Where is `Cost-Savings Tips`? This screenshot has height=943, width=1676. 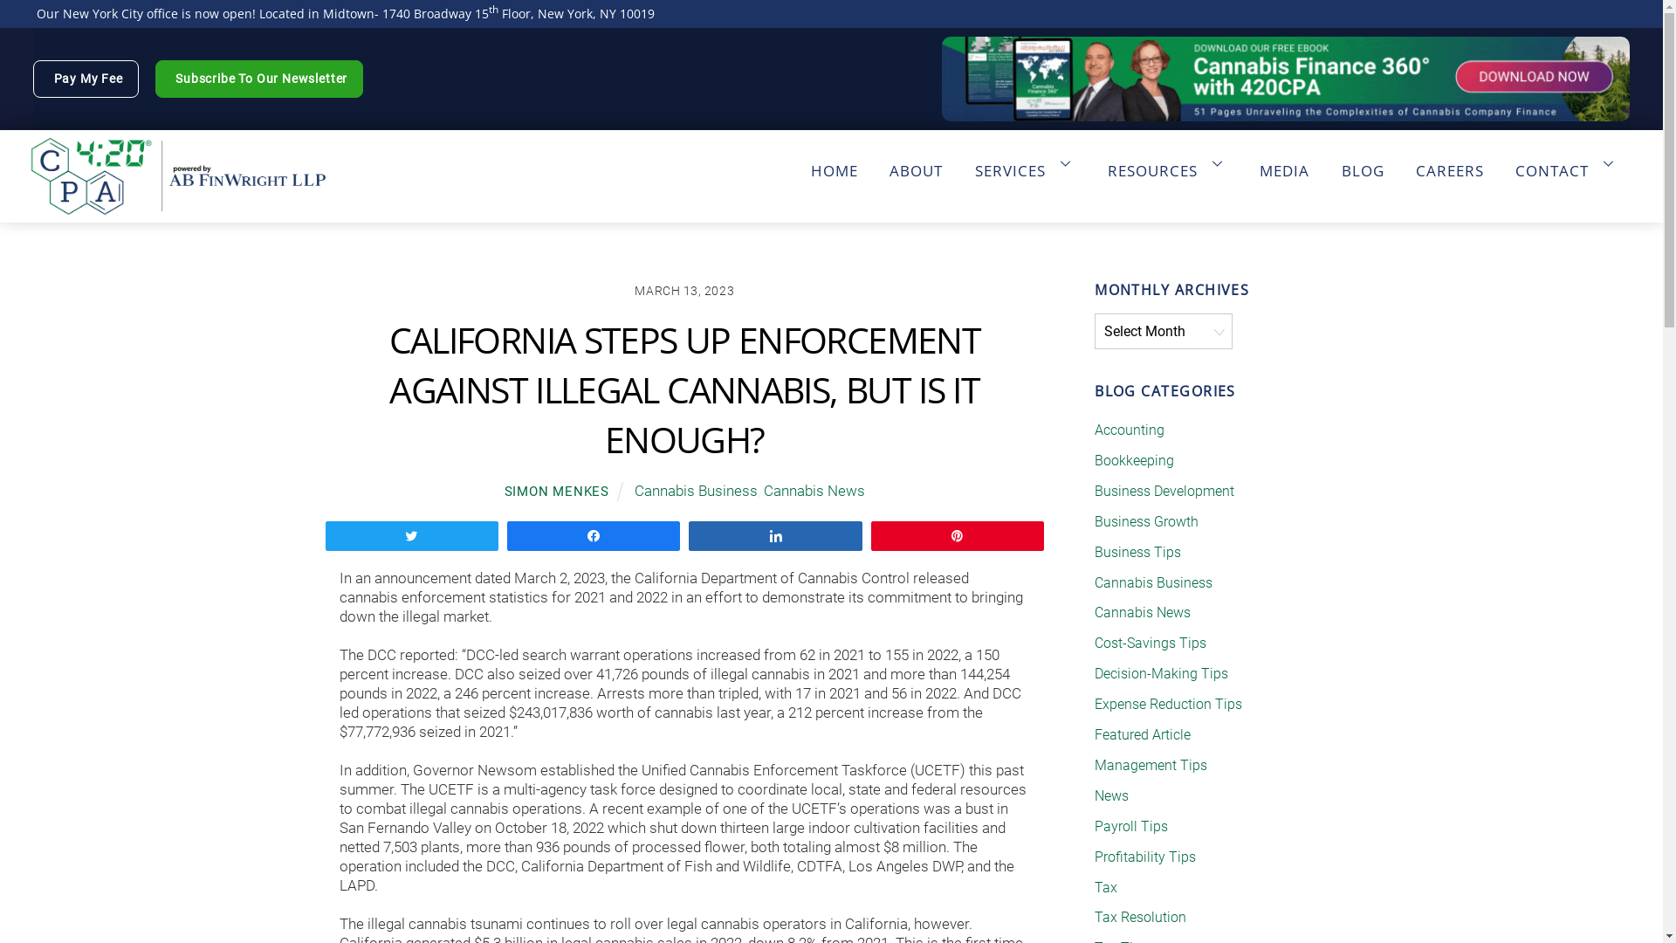
Cost-Savings Tips is located at coordinates (1151, 643).